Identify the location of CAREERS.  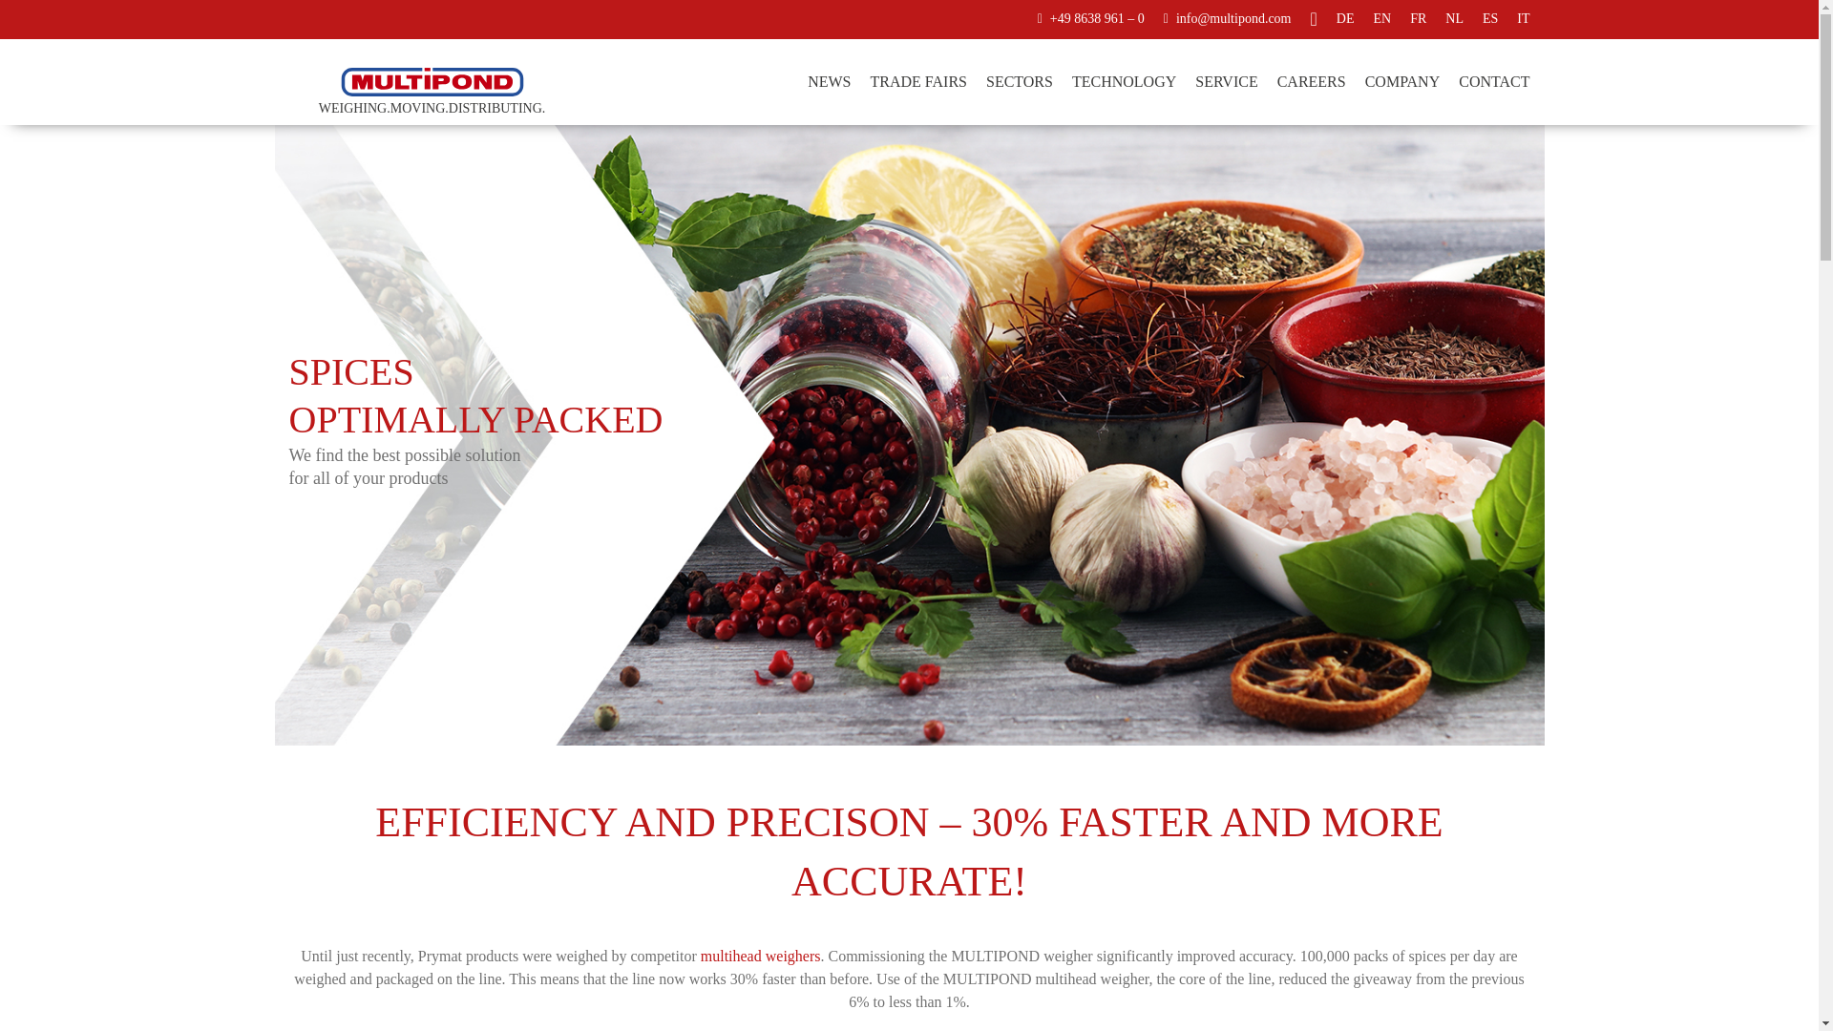
(1312, 82).